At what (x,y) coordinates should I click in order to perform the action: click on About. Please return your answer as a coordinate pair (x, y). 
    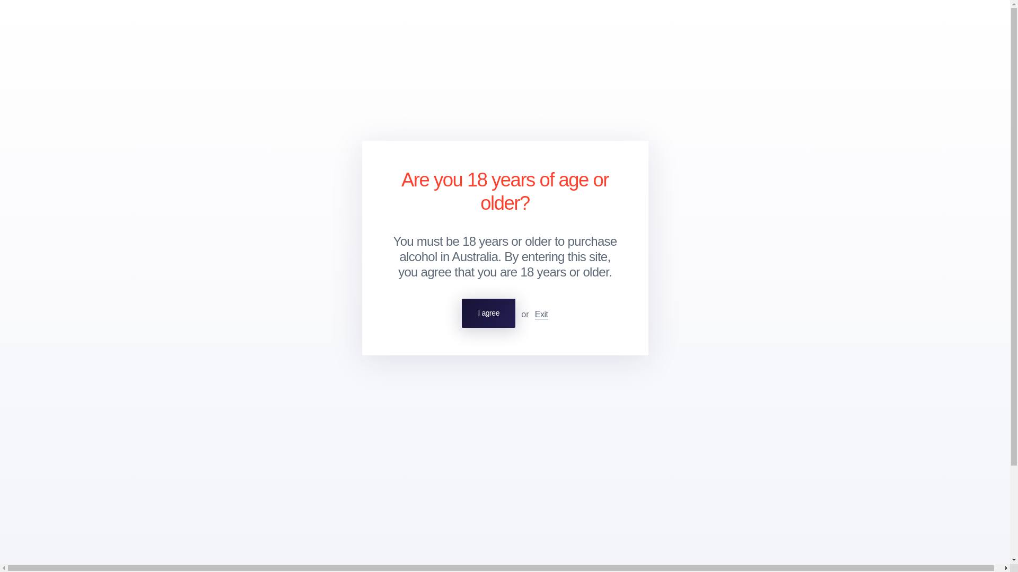
    Looking at the image, I should click on (124, 23).